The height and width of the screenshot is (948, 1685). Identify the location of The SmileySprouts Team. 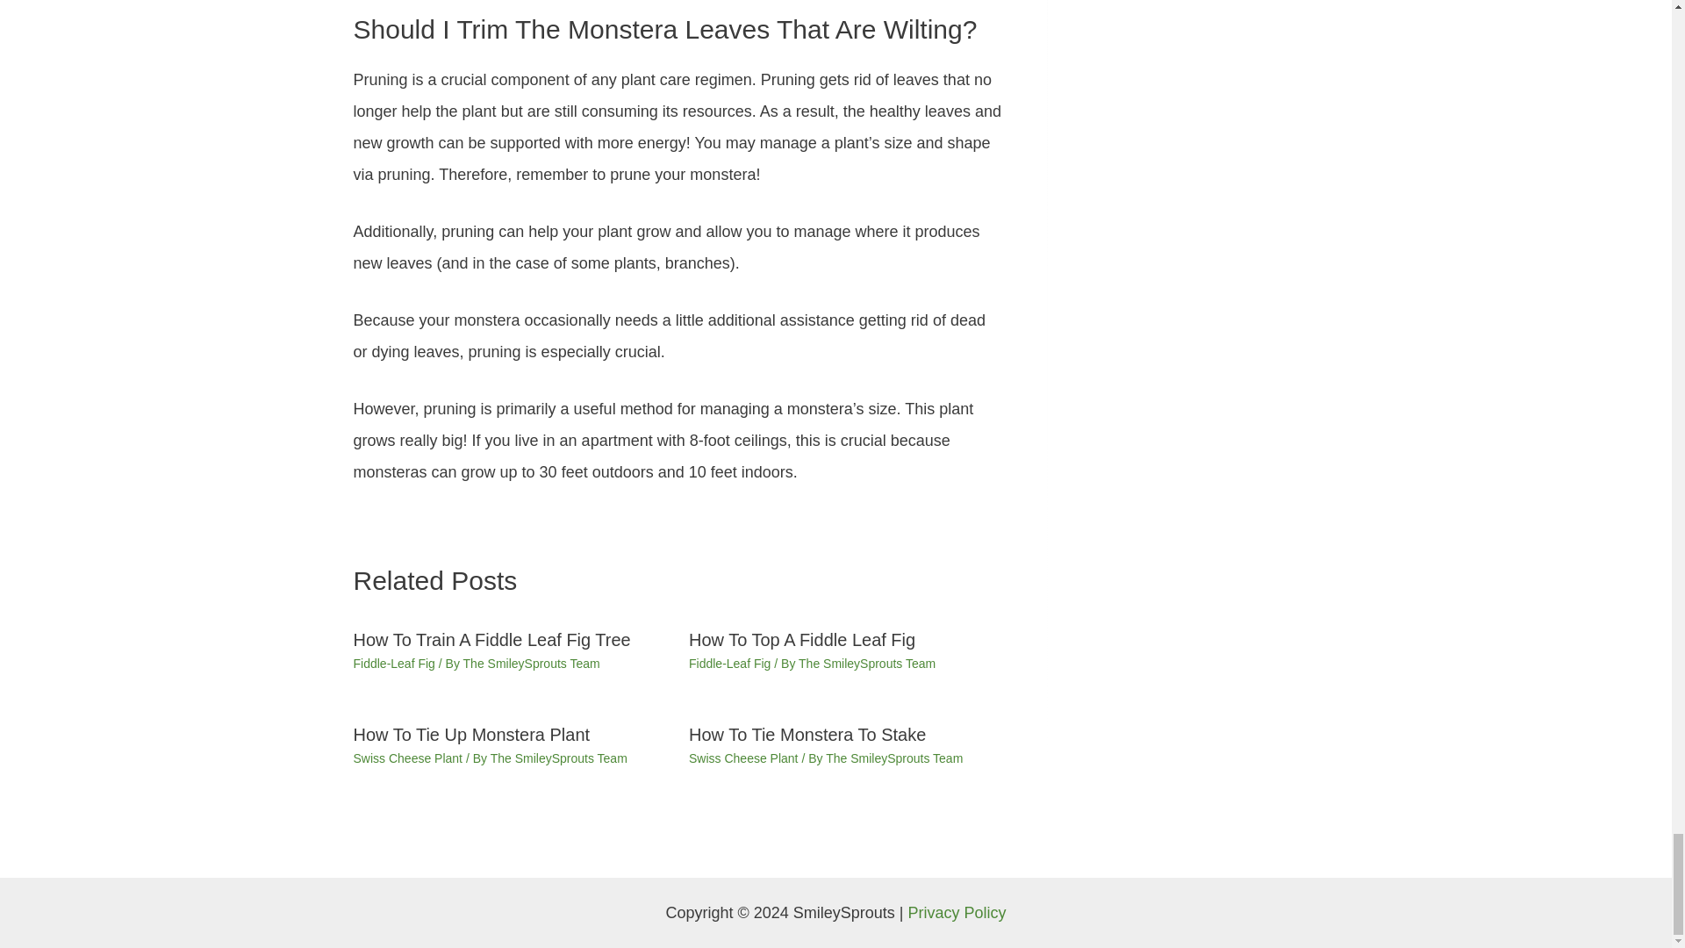
(532, 664).